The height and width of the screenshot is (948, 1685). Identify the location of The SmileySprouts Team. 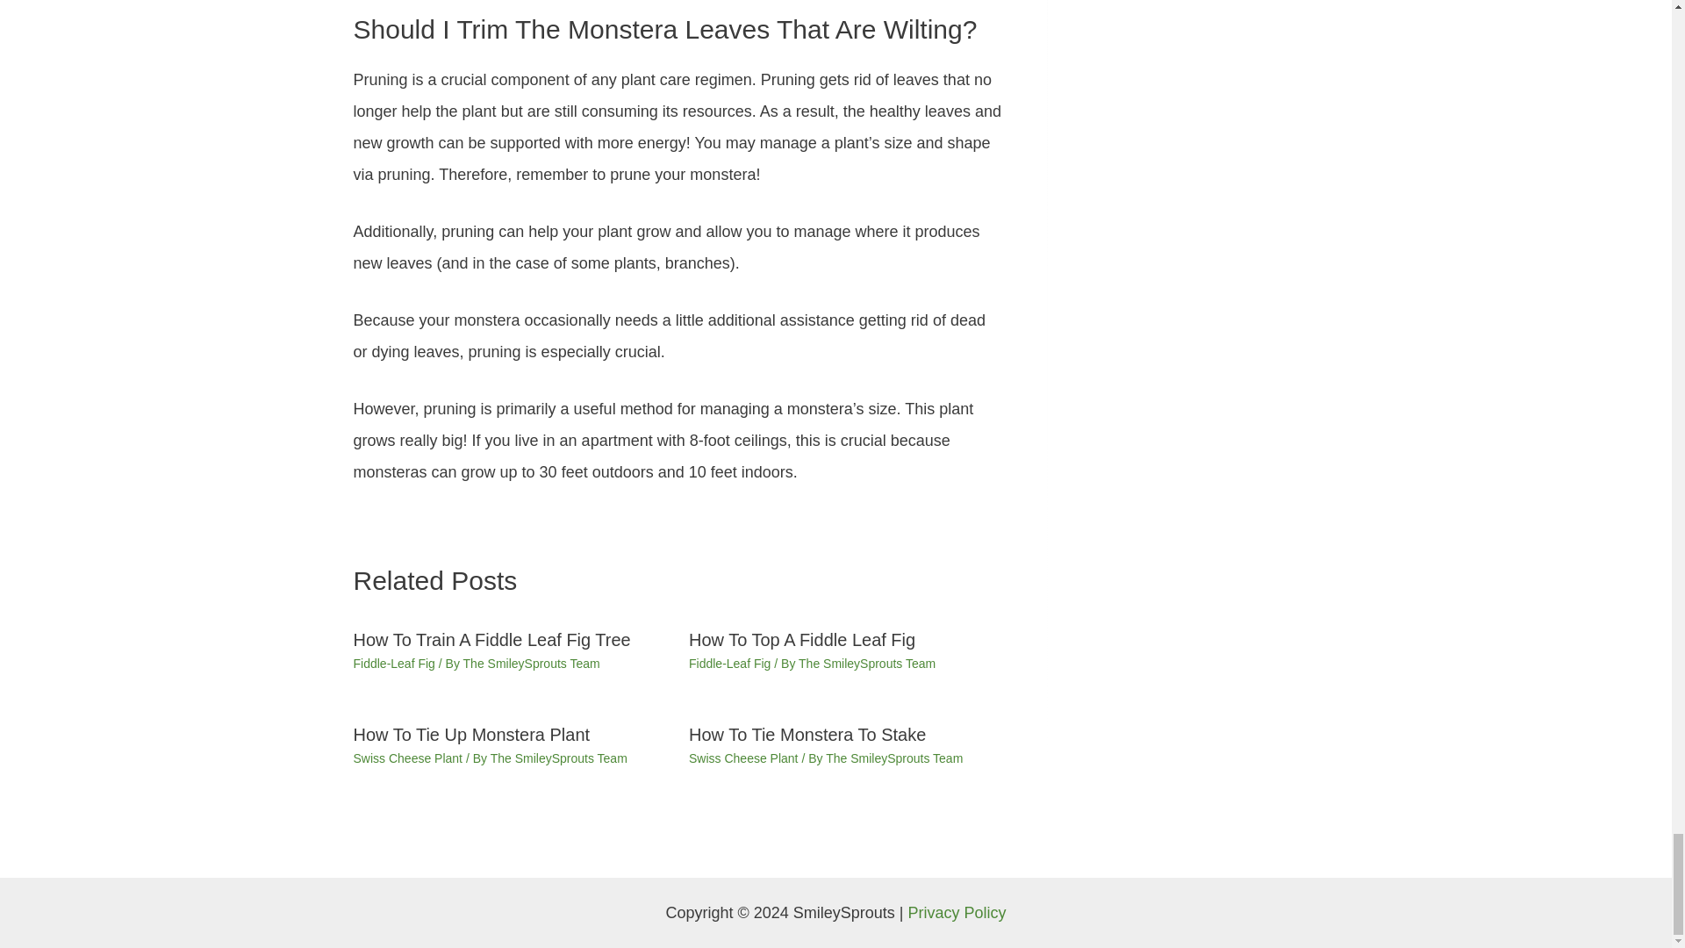
(532, 664).